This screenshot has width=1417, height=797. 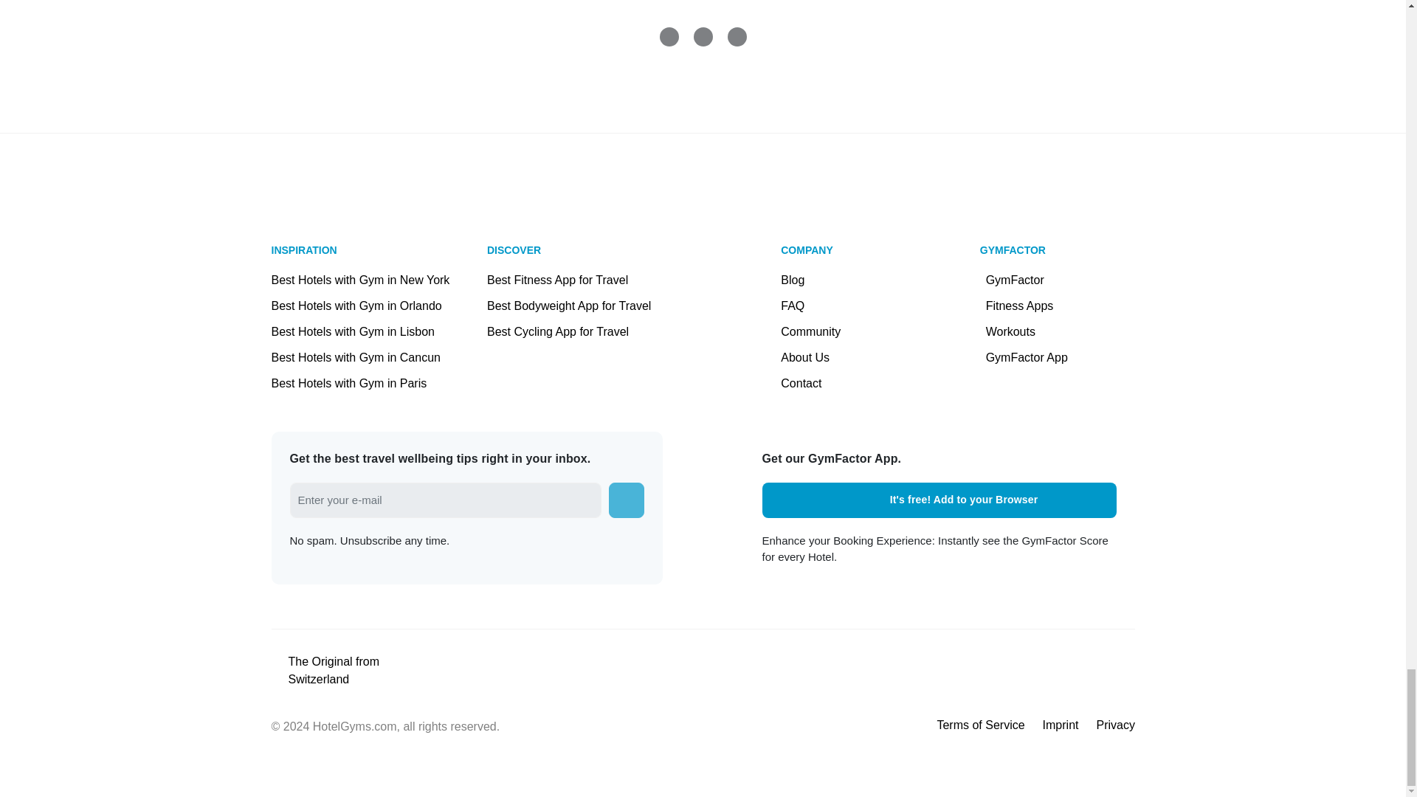 What do you see at coordinates (810, 357) in the screenshot?
I see `About Us` at bounding box center [810, 357].